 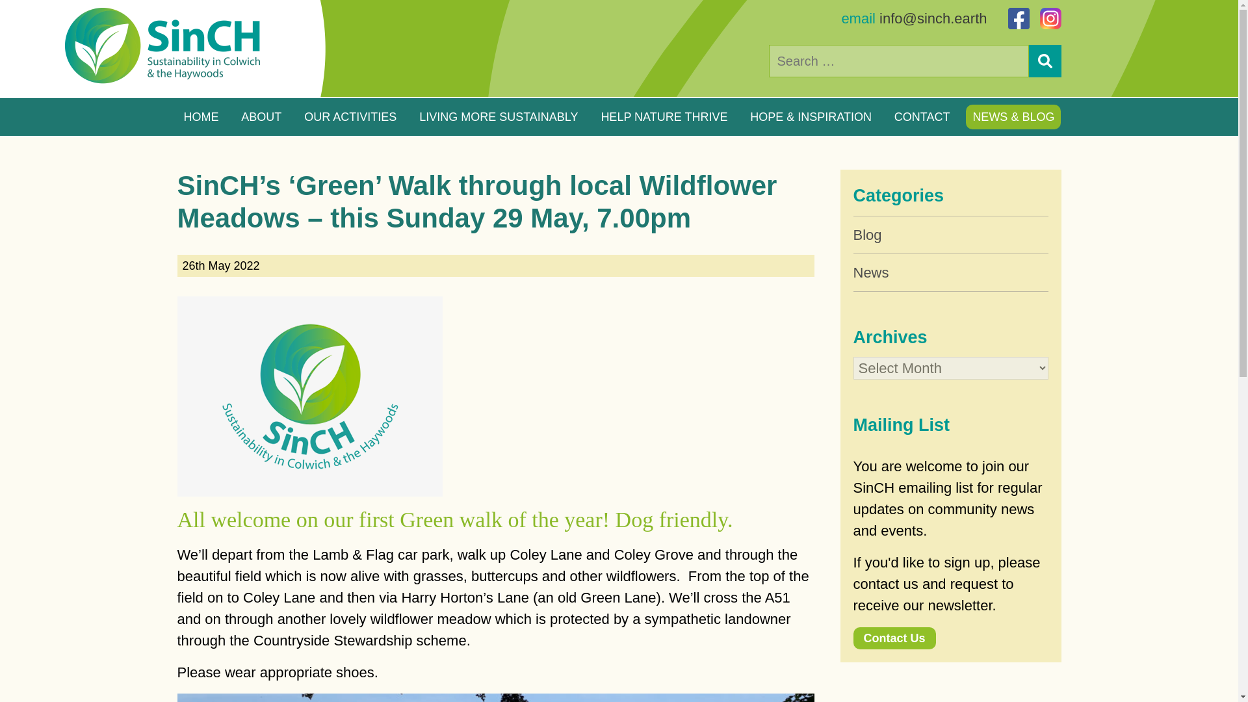 I want to click on Blog, so click(x=950, y=234).